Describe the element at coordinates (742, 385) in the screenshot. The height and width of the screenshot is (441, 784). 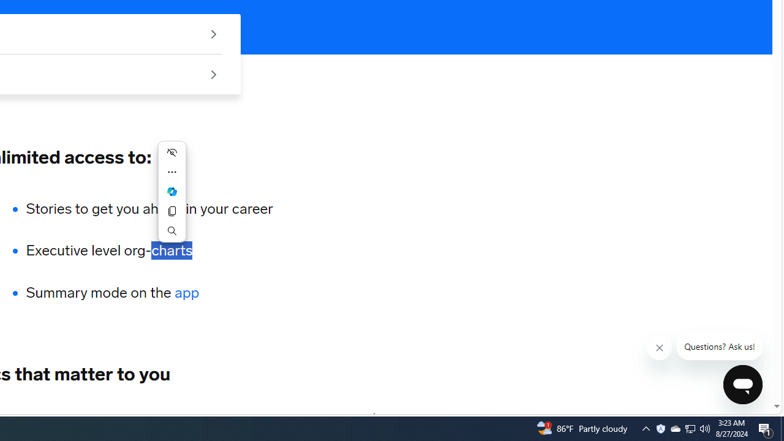
I see `Class: sc-1k07fow-1 cbnSms` at that location.